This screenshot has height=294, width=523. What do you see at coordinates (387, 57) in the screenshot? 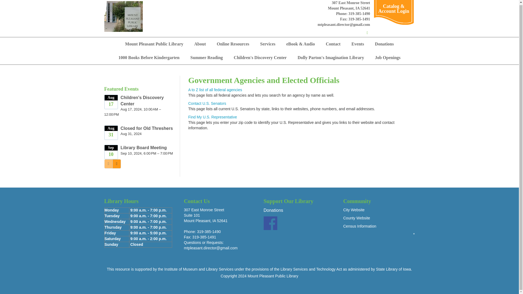
I see `Job Openings` at bounding box center [387, 57].